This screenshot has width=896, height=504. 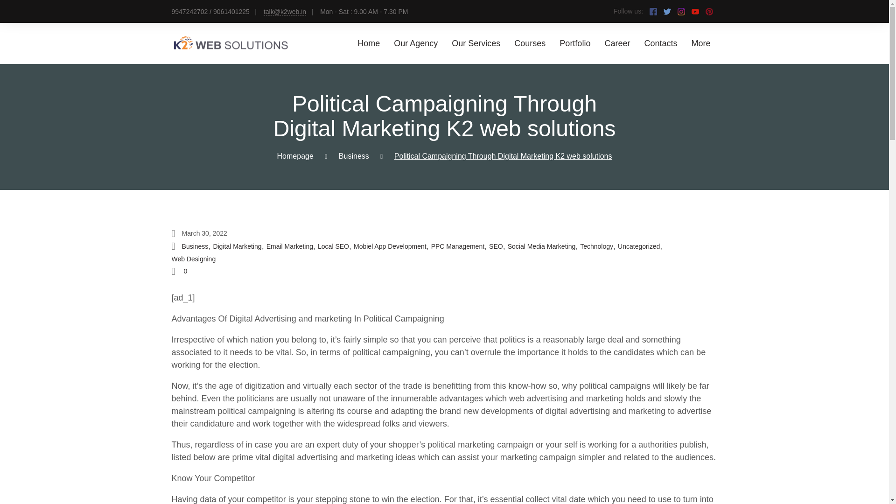 What do you see at coordinates (661, 43) in the screenshot?
I see `Contacts` at bounding box center [661, 43].